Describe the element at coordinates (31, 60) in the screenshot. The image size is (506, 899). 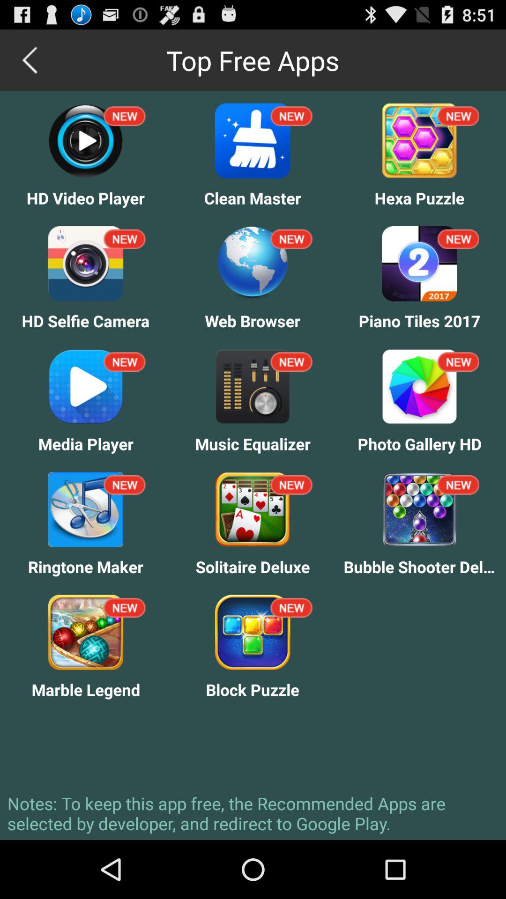
I see `press icon next to the top free apps icon` at that location.